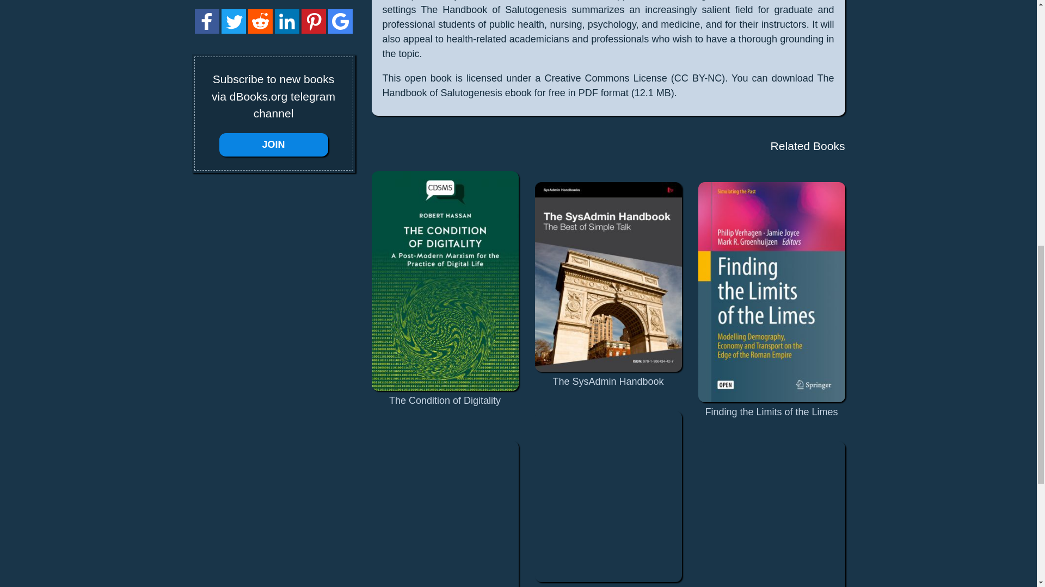 The width and height of the screenshot is (1045, 587). What do you see at coordinates (260, 21) in the screenshot?
I see `Share to Reddit` at bounding box center [260, 21].